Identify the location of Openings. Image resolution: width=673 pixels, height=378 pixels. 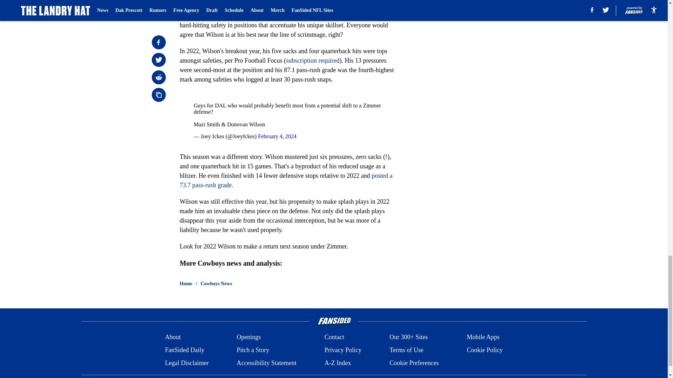
(249, 337).